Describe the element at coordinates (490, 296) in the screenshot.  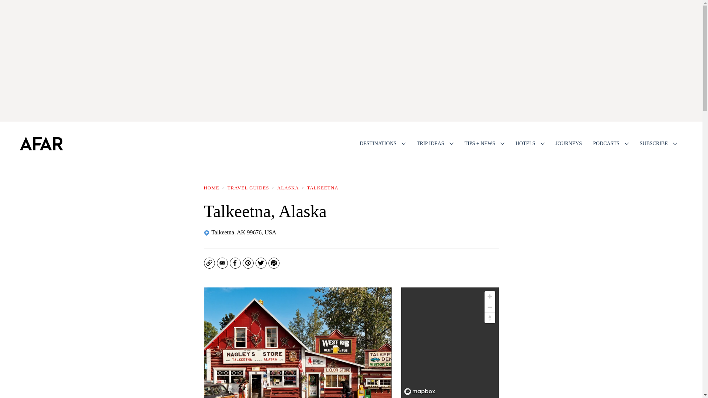
I see `Zoom in` at that location.